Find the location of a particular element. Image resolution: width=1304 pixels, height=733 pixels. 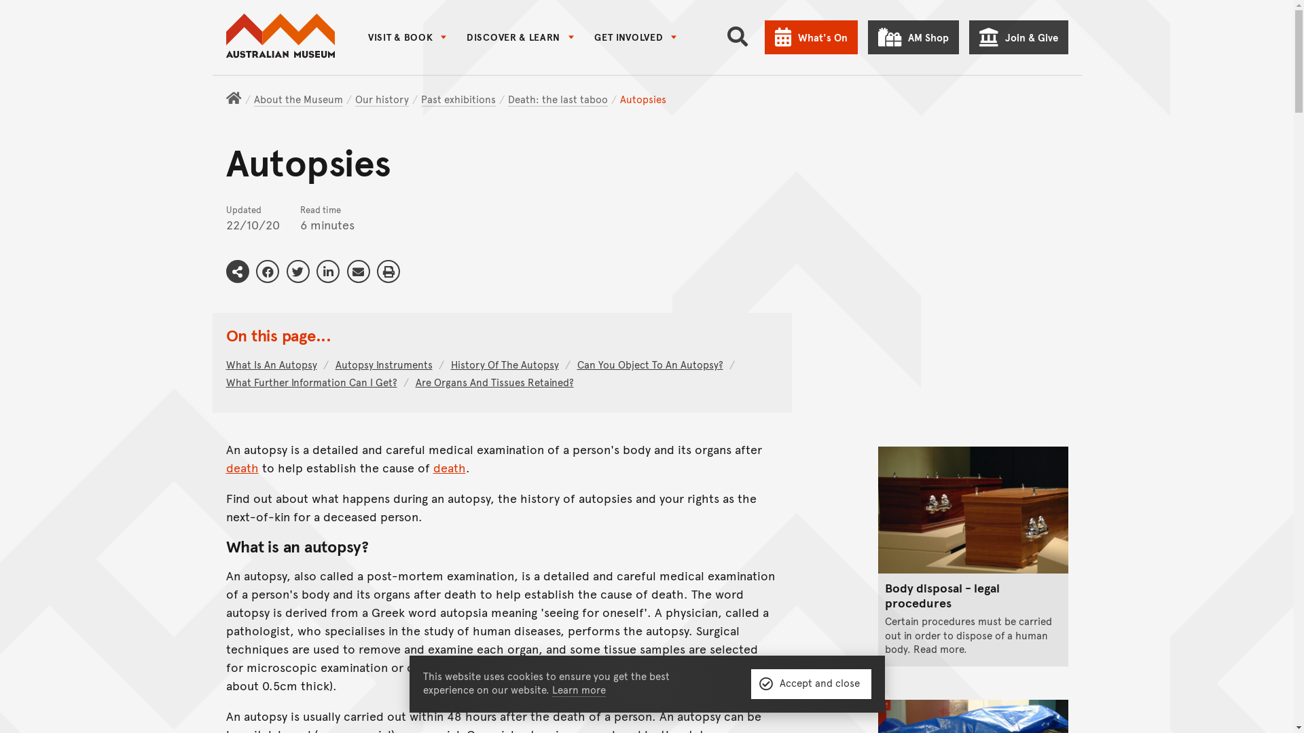

death is located at coordinates (454, 467).